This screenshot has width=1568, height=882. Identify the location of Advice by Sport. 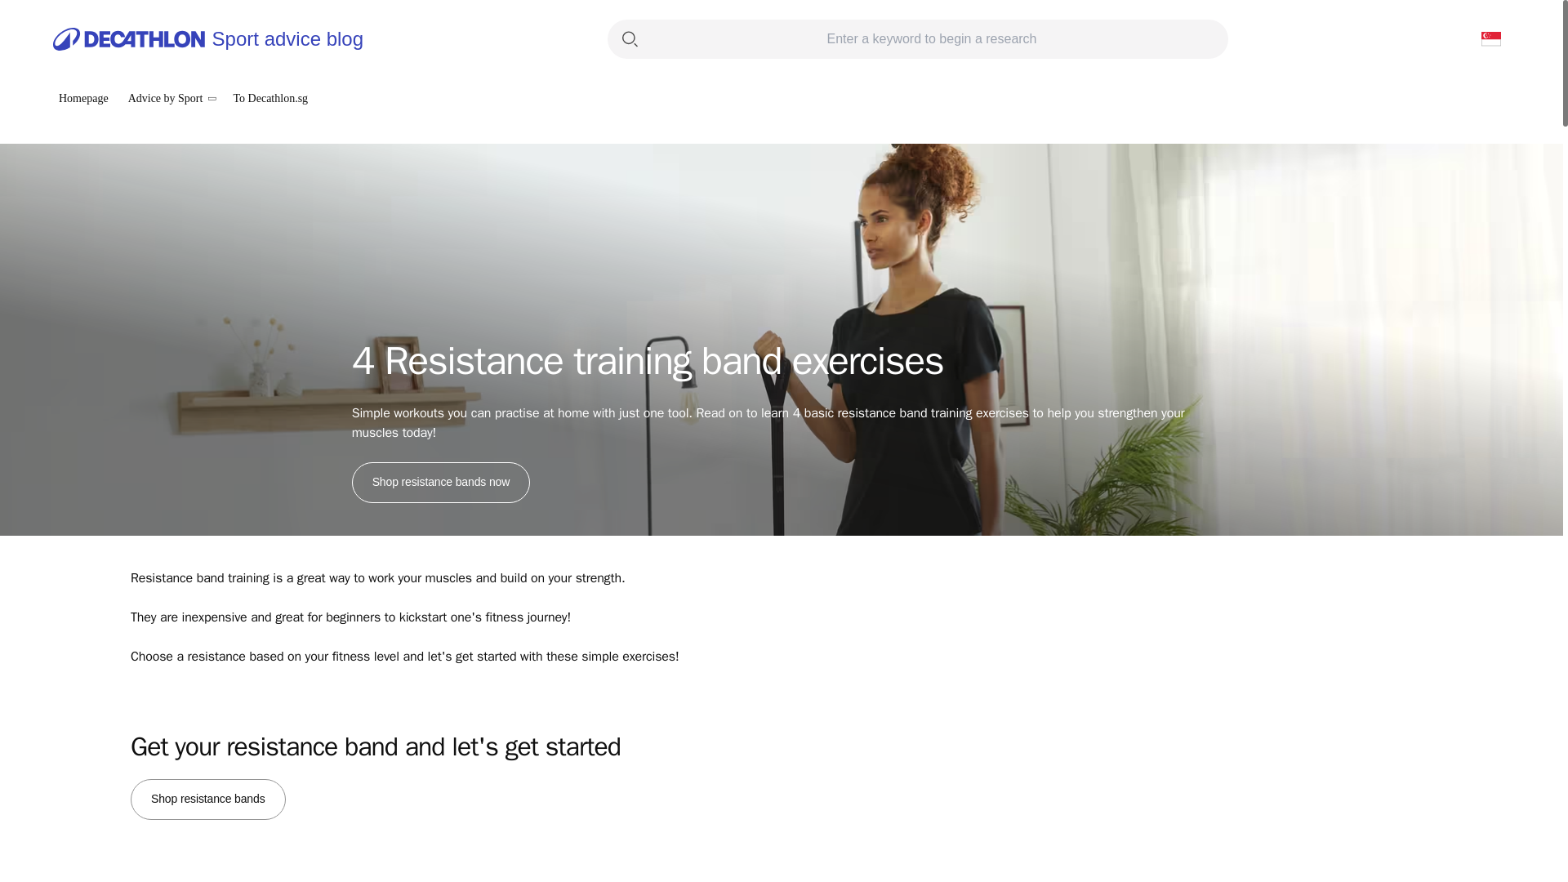
(171, 98).